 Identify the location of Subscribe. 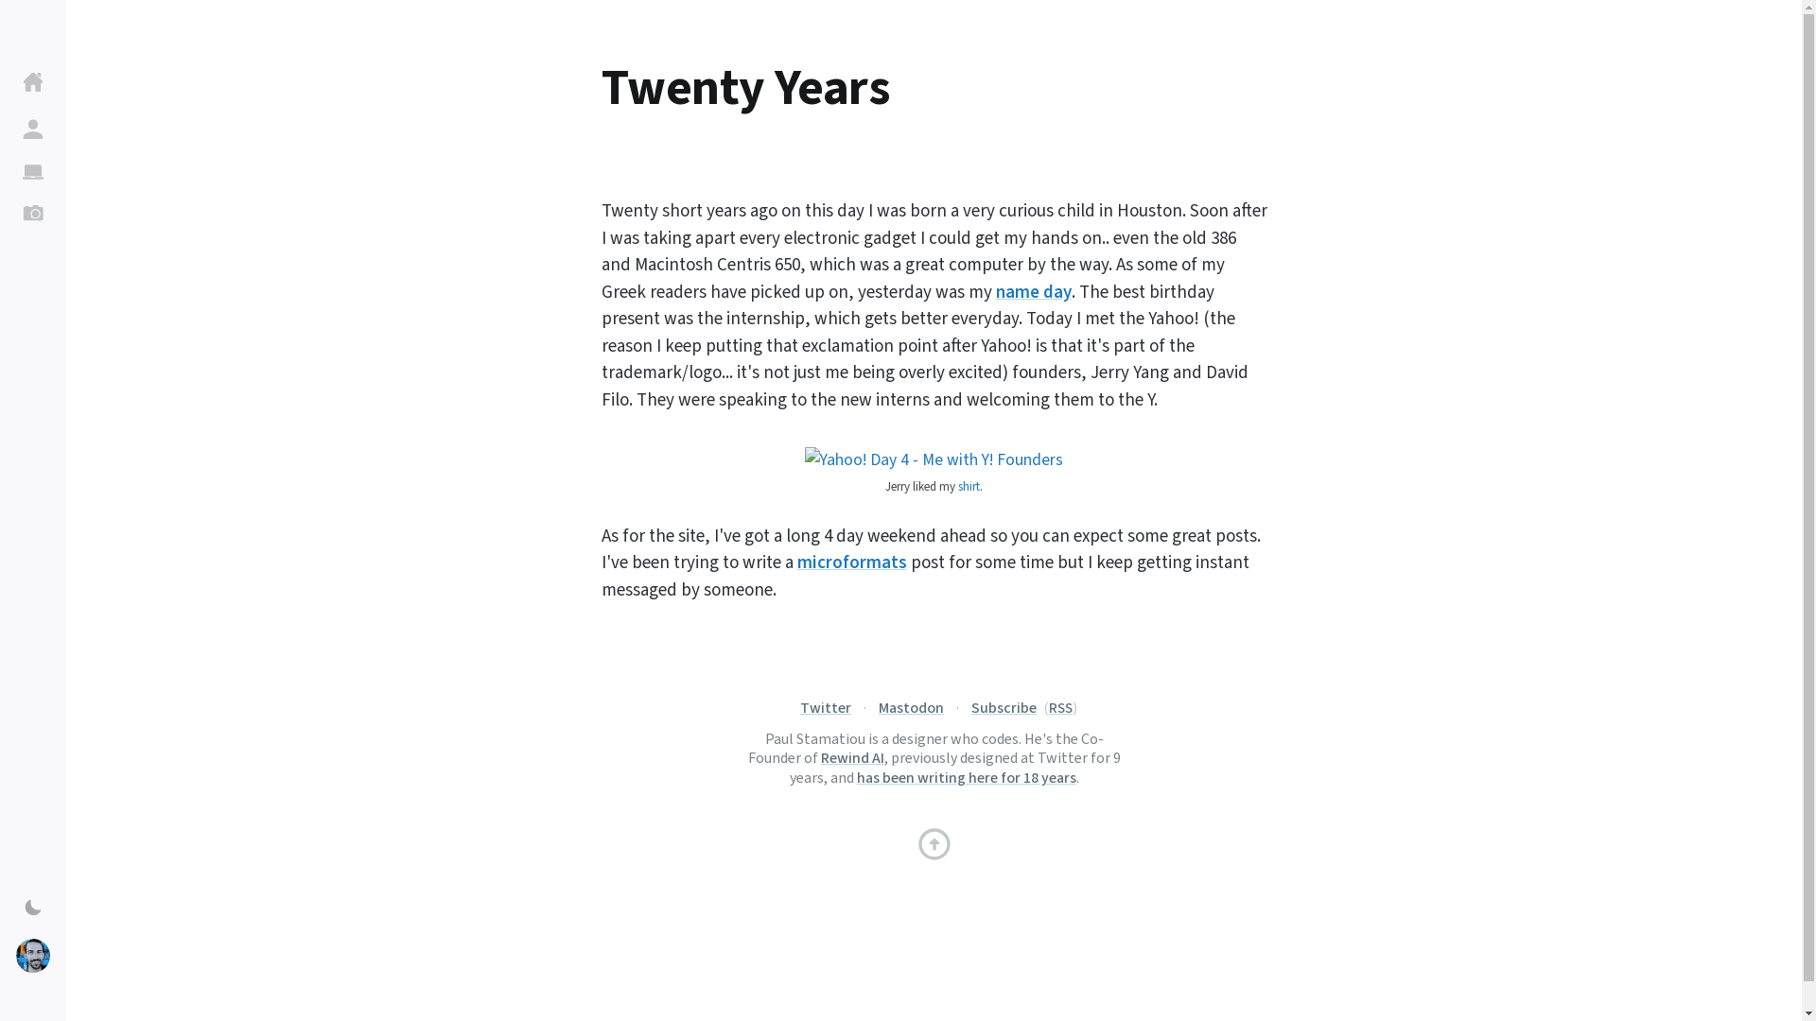
(1004, 707).